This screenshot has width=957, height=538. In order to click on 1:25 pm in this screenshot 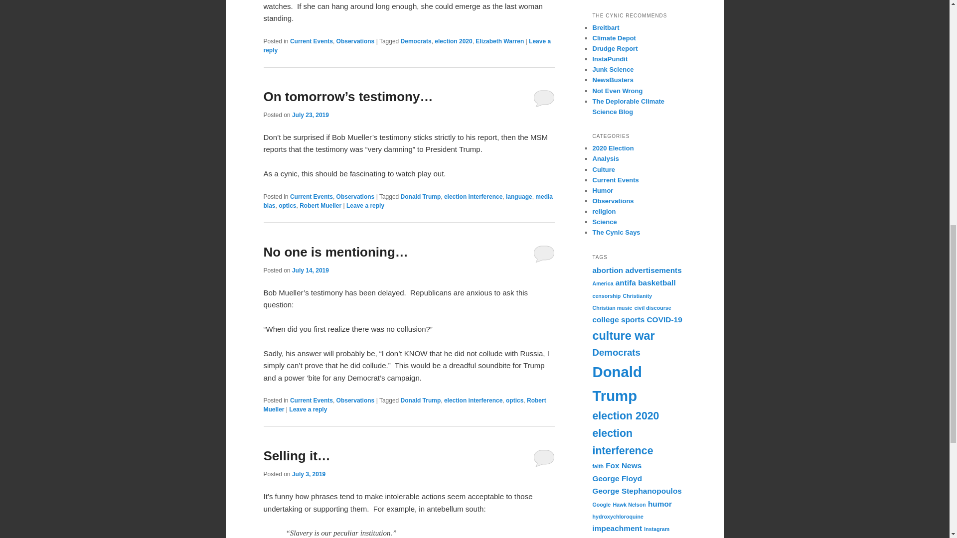, I will do `click(308, 474)`.